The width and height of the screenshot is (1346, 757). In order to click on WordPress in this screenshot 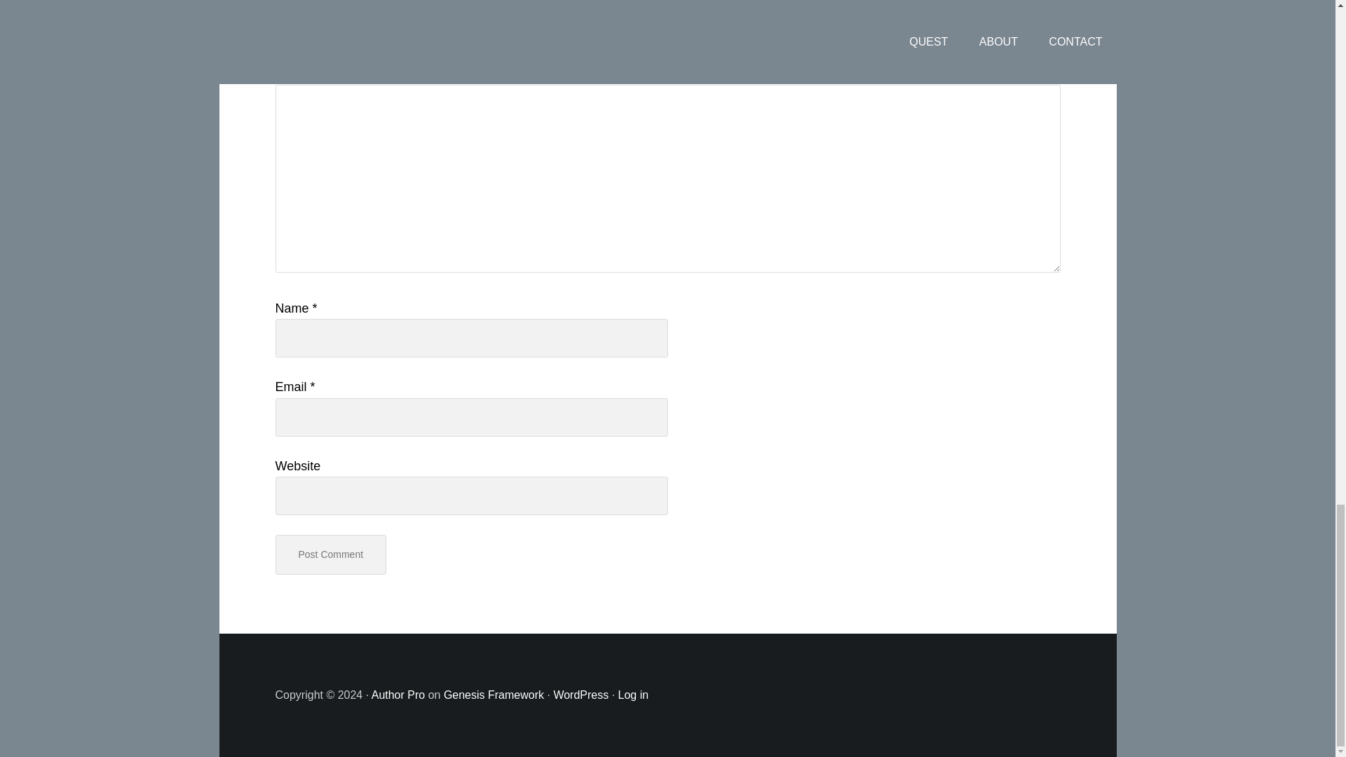, I will do `click(580, 695)`.